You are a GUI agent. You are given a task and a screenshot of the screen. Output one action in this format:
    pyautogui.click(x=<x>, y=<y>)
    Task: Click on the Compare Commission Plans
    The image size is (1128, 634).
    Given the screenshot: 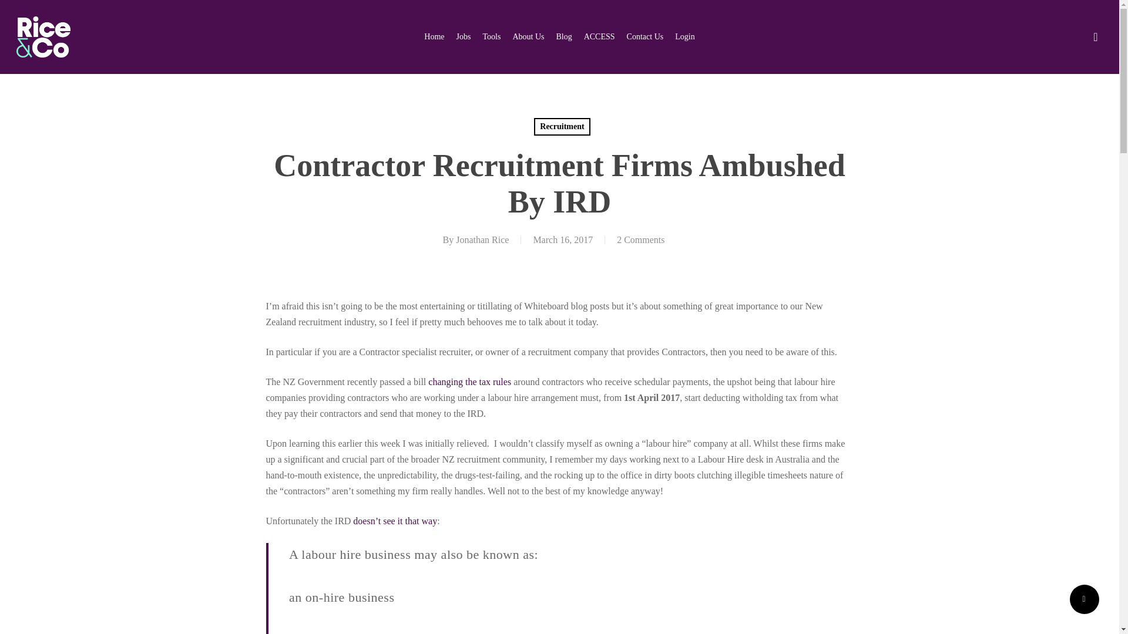 What is the action you would take?
    pyautogui.click(x=559, y=416)
    